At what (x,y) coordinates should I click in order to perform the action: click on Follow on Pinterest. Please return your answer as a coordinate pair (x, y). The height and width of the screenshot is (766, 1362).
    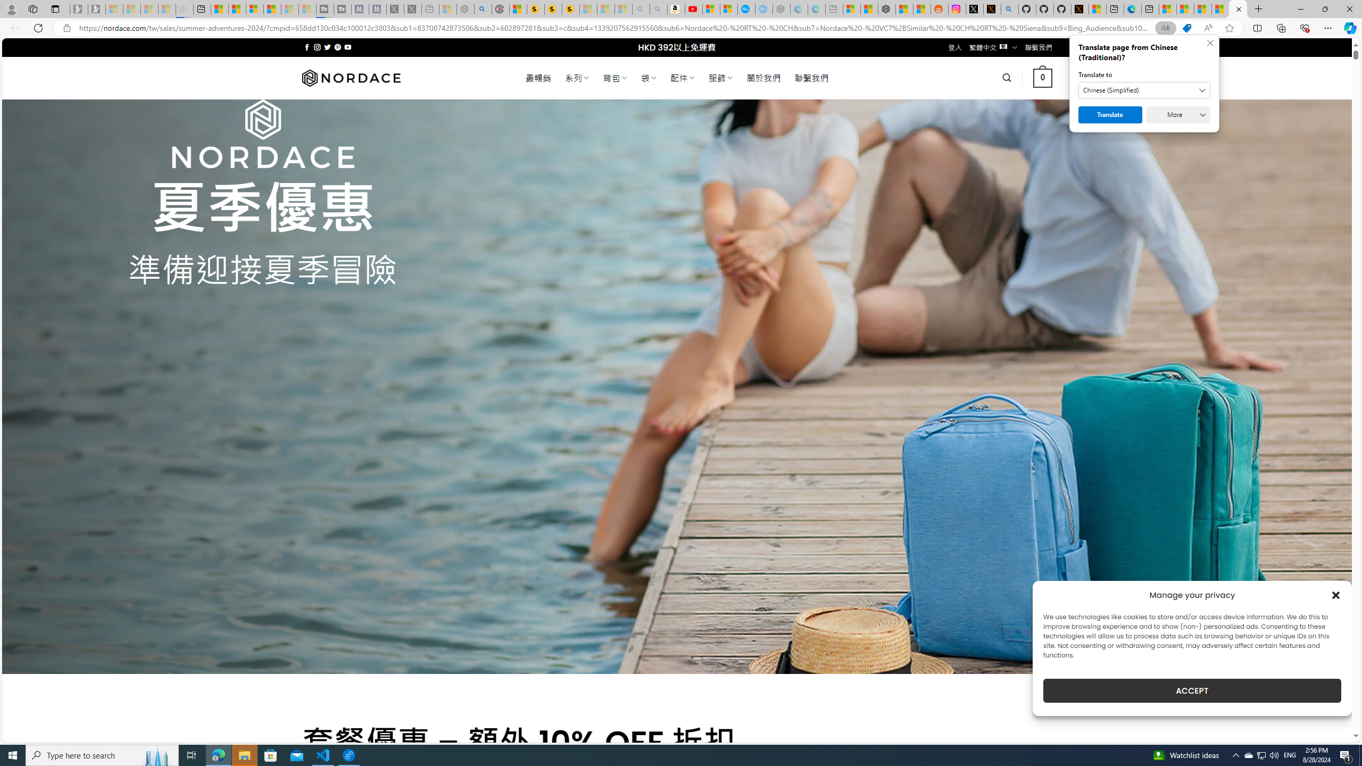
    Looking at the image, I should click on (337, 47).